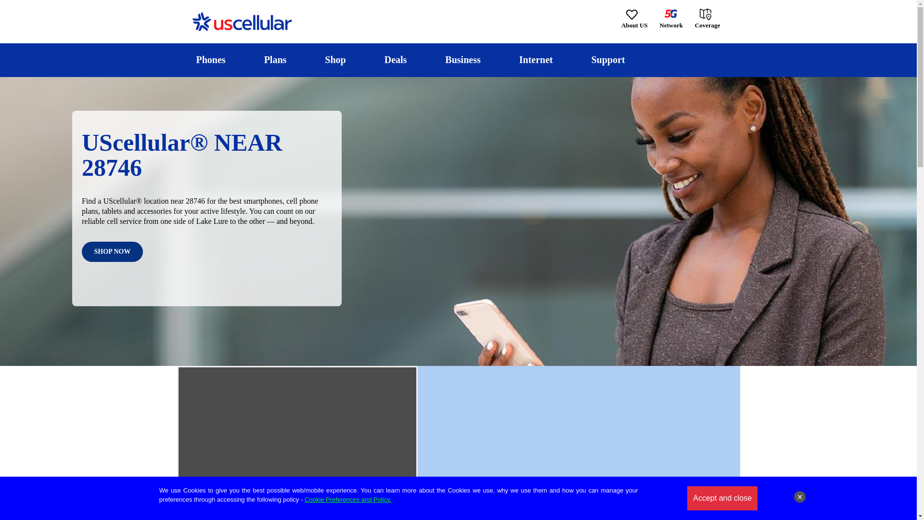  What do you see at coordinates (536, 60) in the screenshot?
I see `Internet` at bounding box center [536, 60].